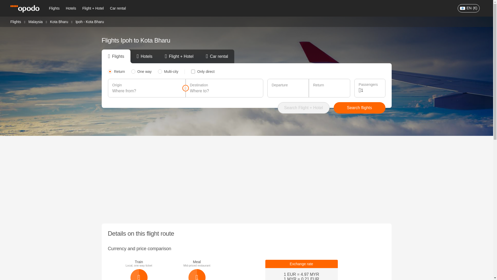 This screenshot has height=280, width=497. What do you see at coordinates (71, 8) in the screenshot?
I see `Hotels` at bounding box center [71, 8].